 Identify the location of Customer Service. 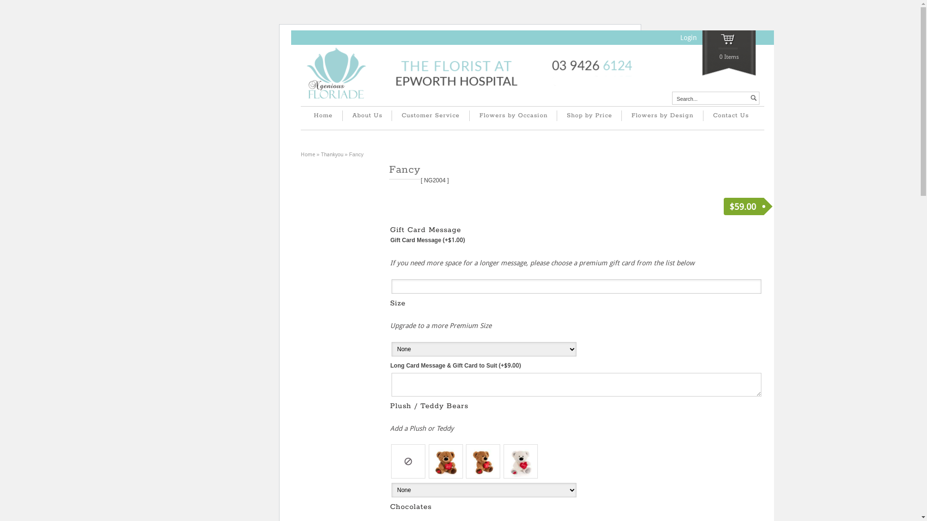
(431, 116).